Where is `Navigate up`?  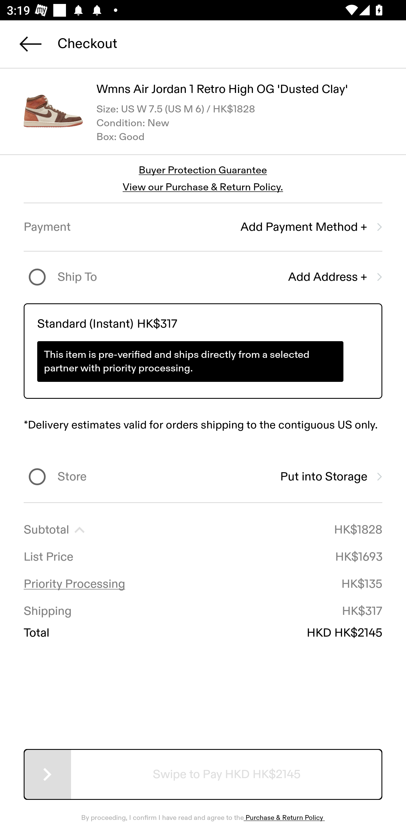 Navigate up is located at coordinates (30, 44).